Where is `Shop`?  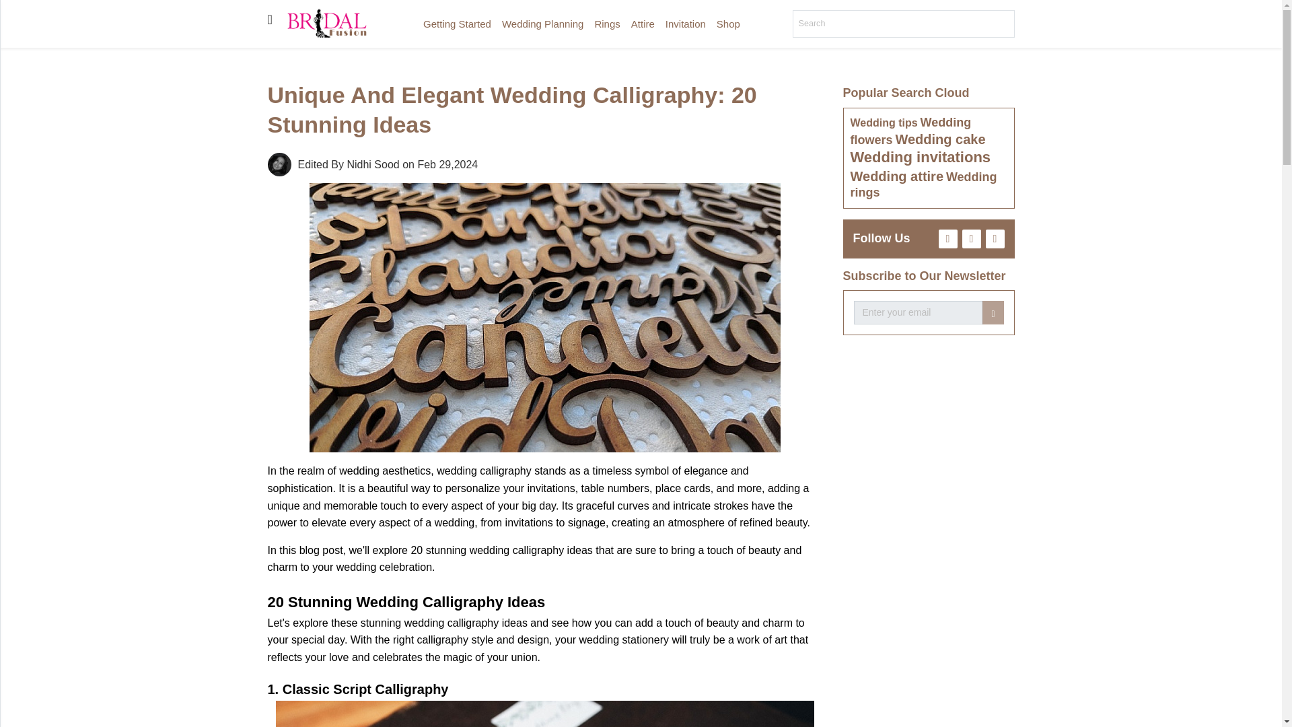
Shop is located at coordinates (728, 24).